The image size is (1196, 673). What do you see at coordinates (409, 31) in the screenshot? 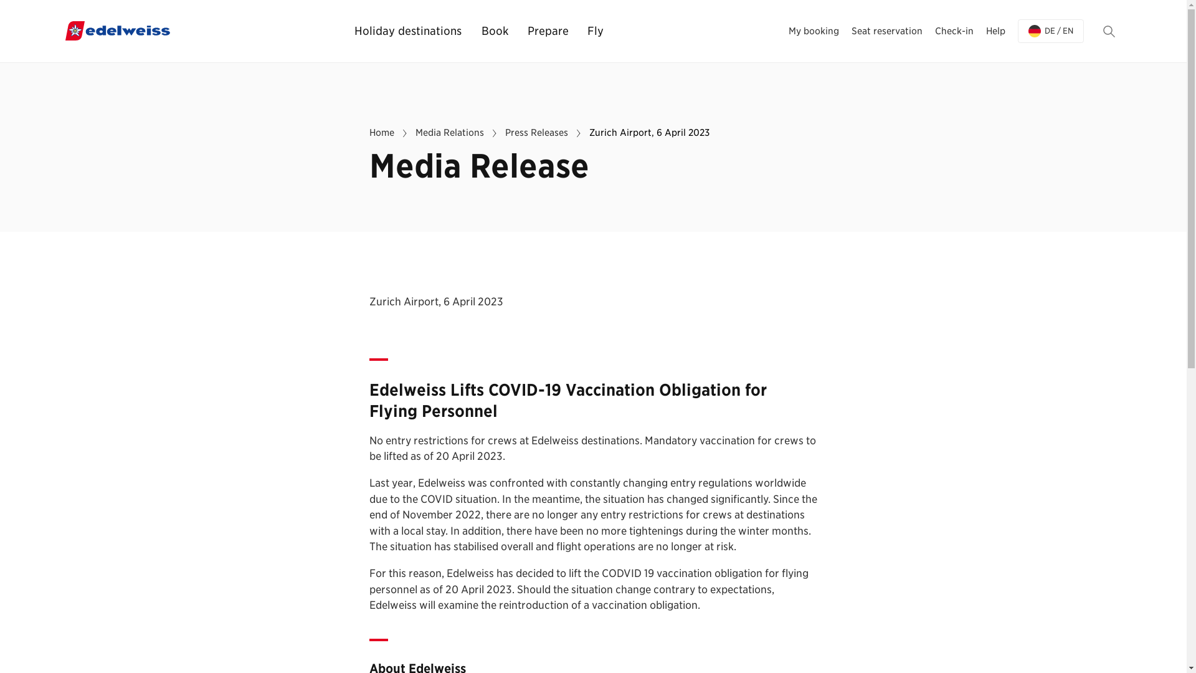
I see `Holiday destinations` at bounding box center [409, 31].